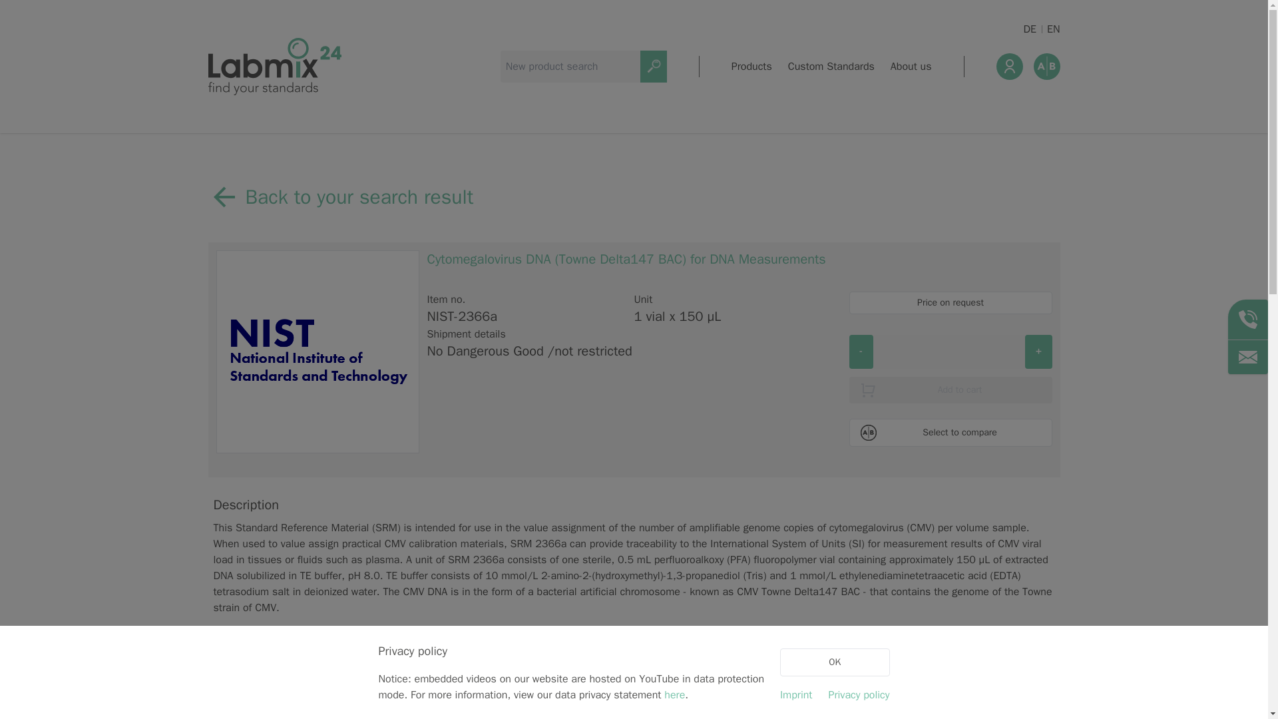 This screenshot has height=719, width=1278. Describe the element at coordinates (1030, 29) in the screenshot. I see `DE` at that location.